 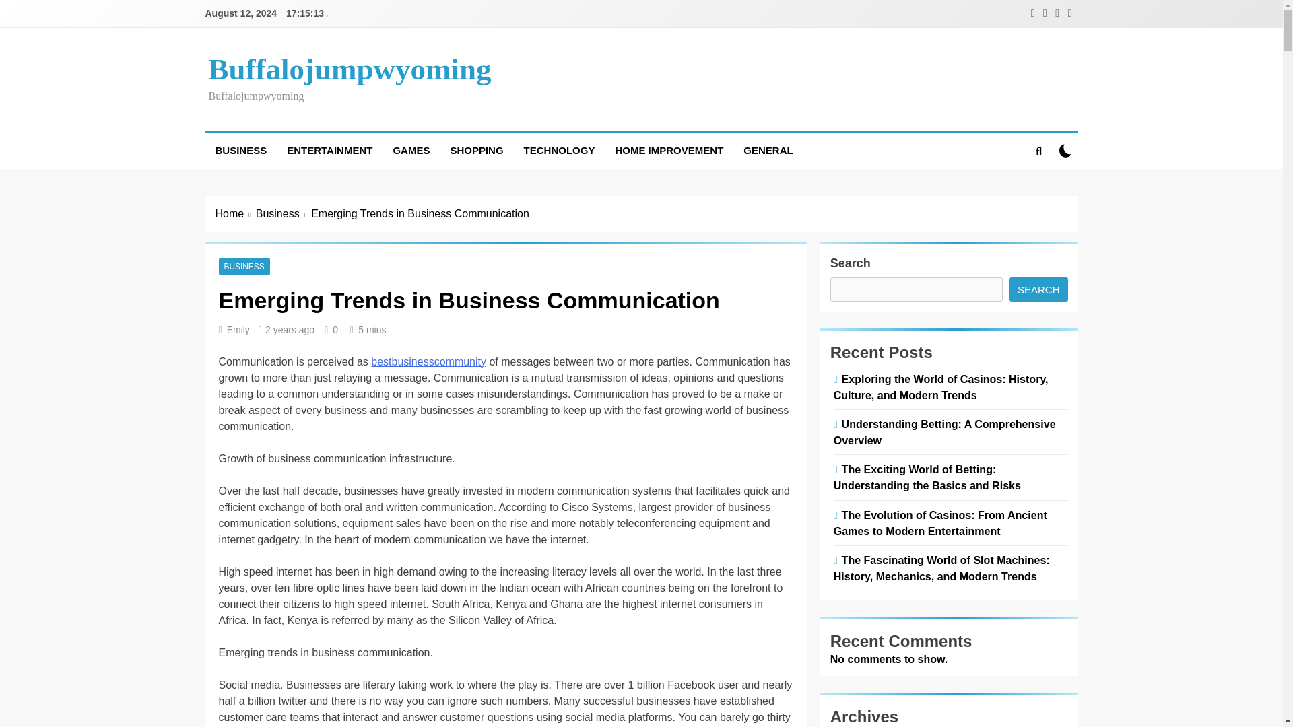 I want to click on BUSINESS, so click(x=240, y=150).